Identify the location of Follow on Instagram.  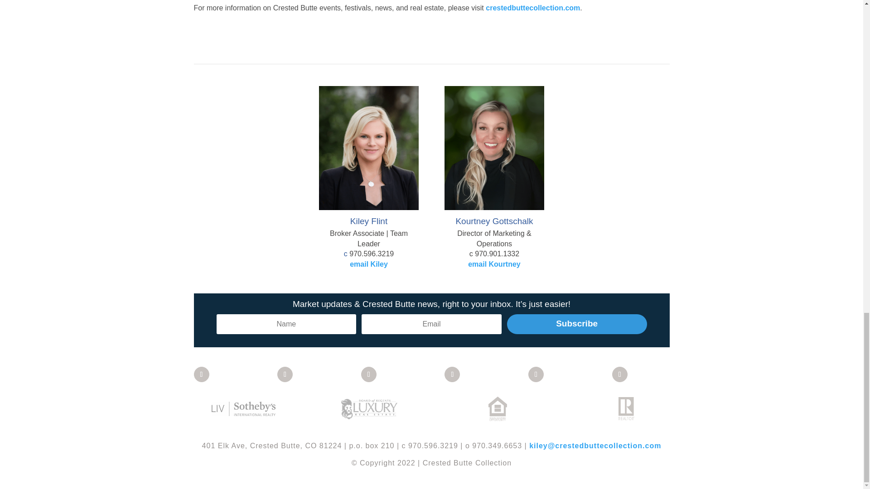
(620, 374).